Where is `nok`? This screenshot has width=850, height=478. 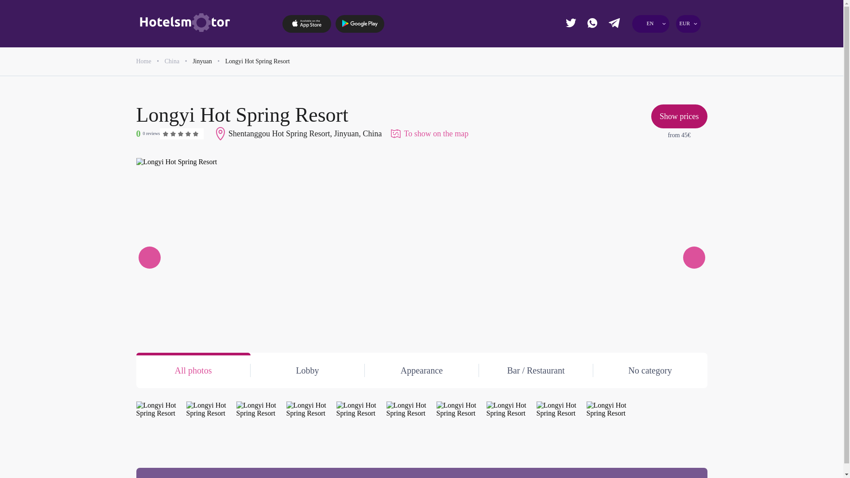
nok is located at coordinates (681, 61).